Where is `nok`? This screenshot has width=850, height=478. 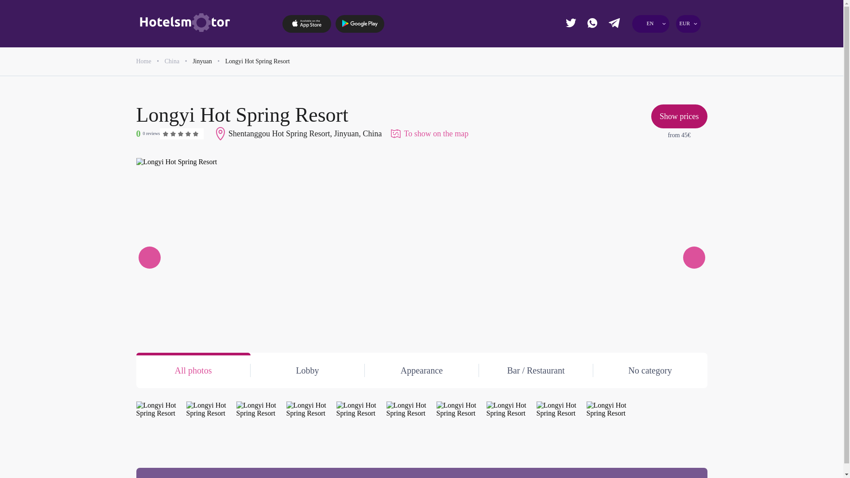
nok is located at coordinates (681, 61).